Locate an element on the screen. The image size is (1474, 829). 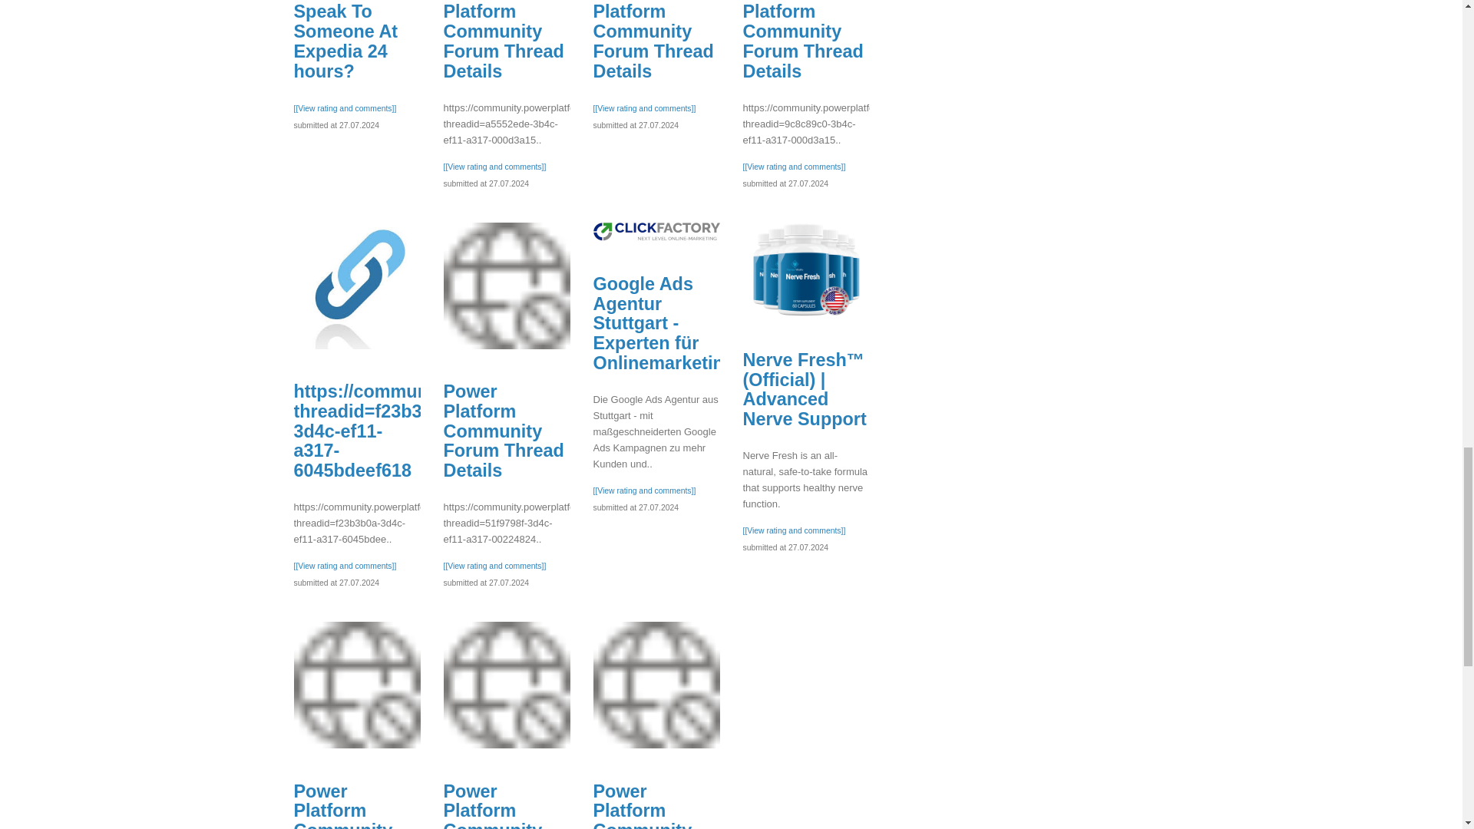
How Do I Speak To Someone At Expedia 24 hours? is located at coordinates (345, 40).